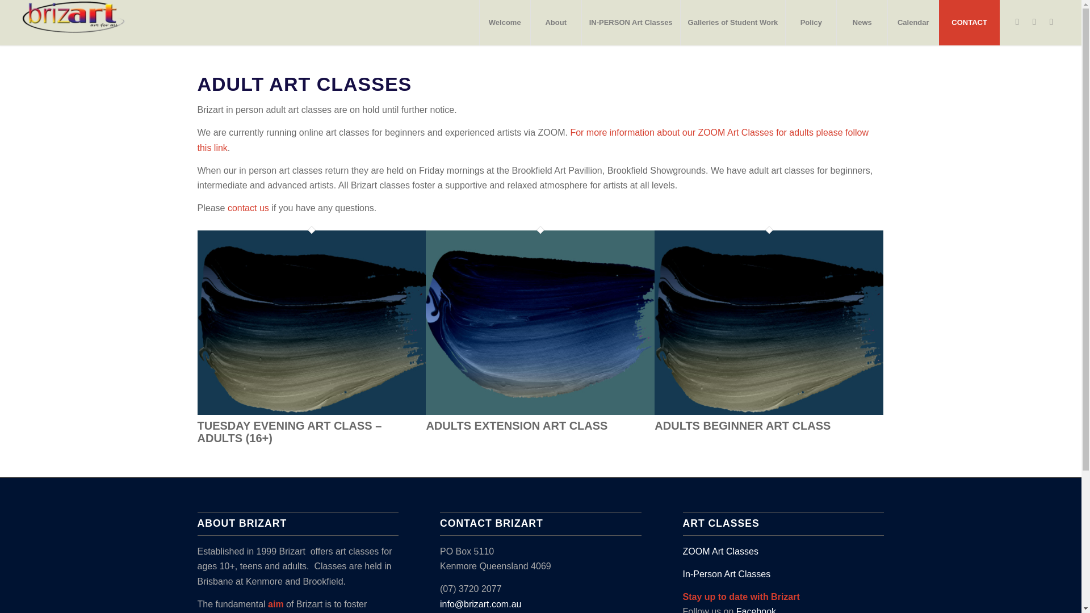  I want to click on Adults Beginner Art Class, so click(769, 412).